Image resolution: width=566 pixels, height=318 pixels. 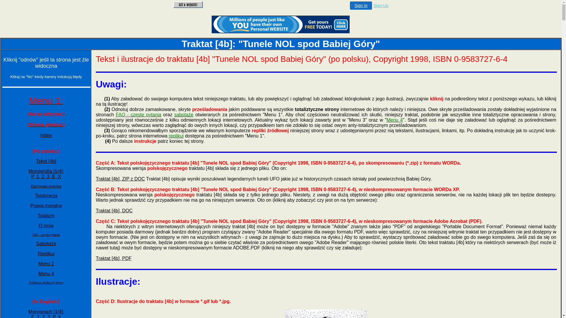 I want to click on Sign In, so click(x=361, y=6).